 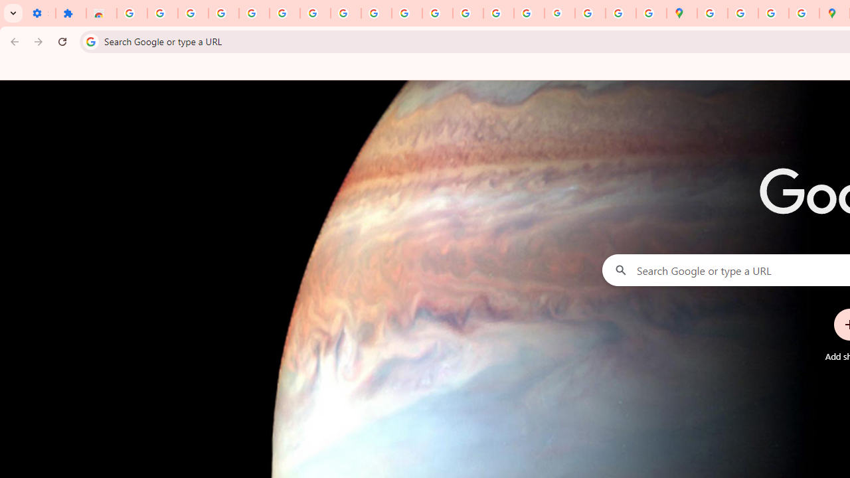 What do you see at coordinates (131, 13) in the screenshot?
I see `Sign in - Google Accounts` at bounding box center [131, 13].